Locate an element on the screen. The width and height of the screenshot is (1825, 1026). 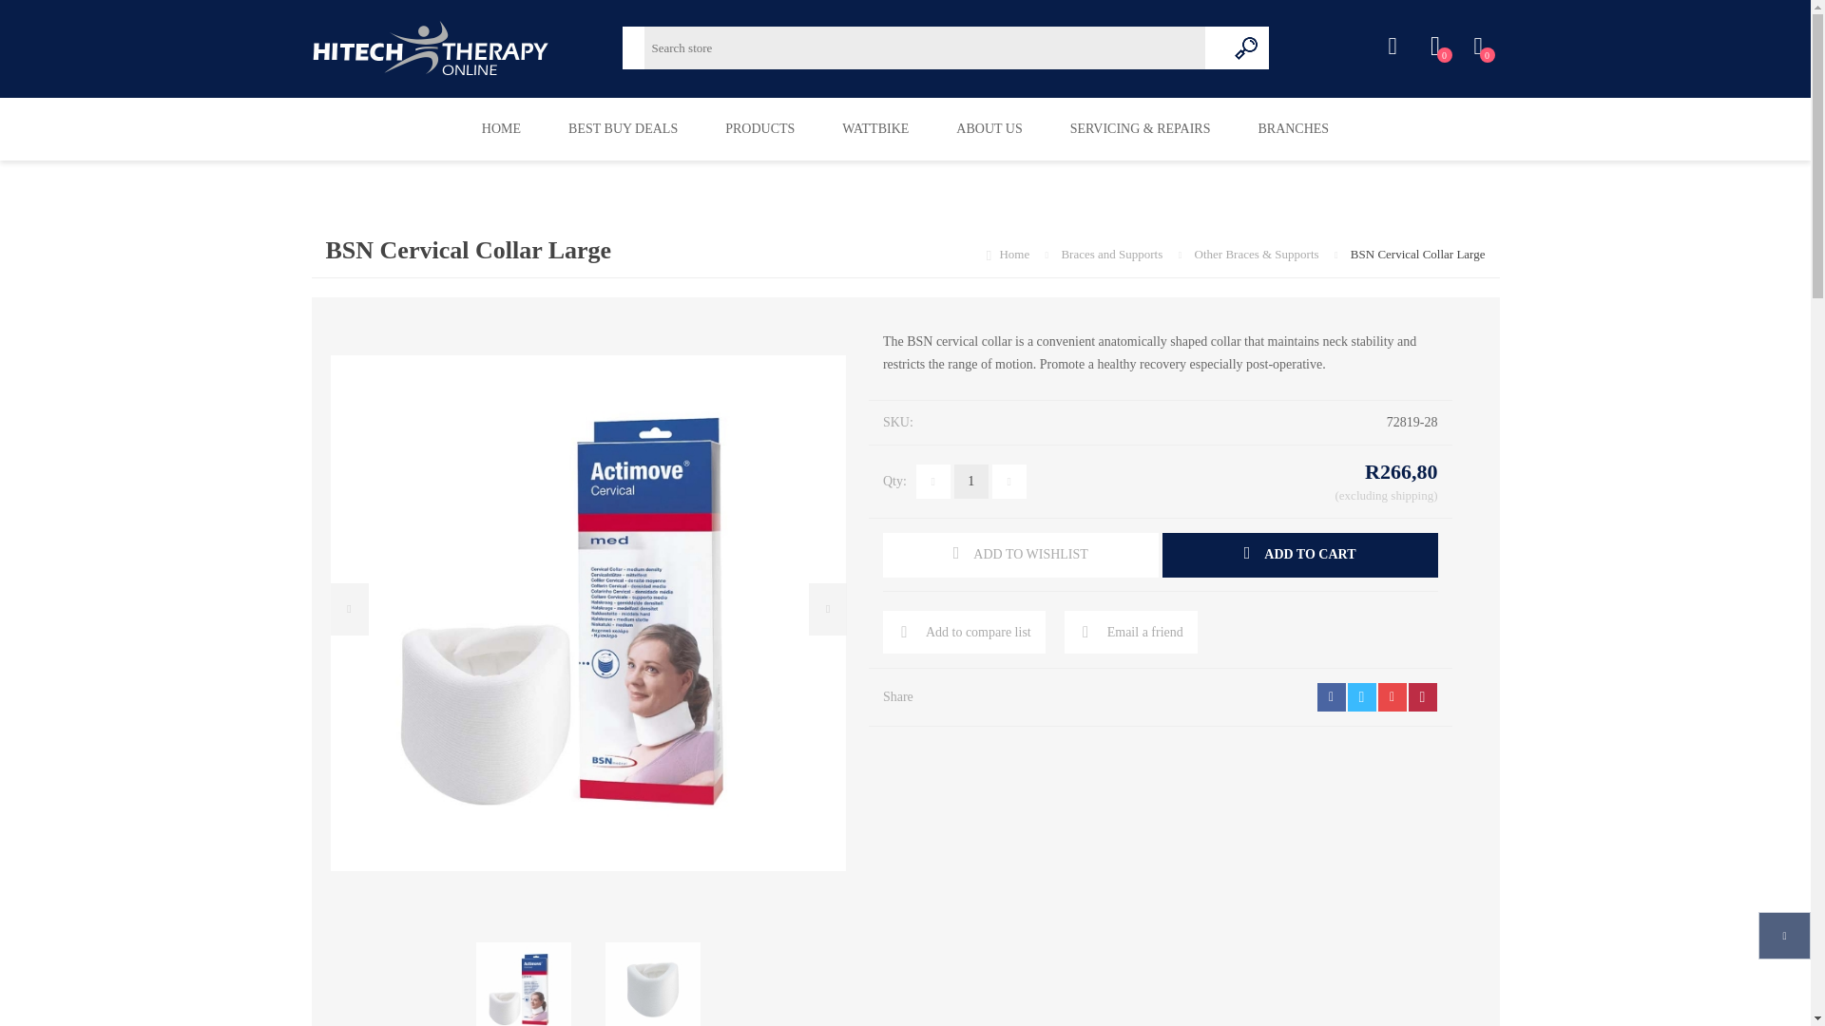
Search is located at coordinates (1247, 47).